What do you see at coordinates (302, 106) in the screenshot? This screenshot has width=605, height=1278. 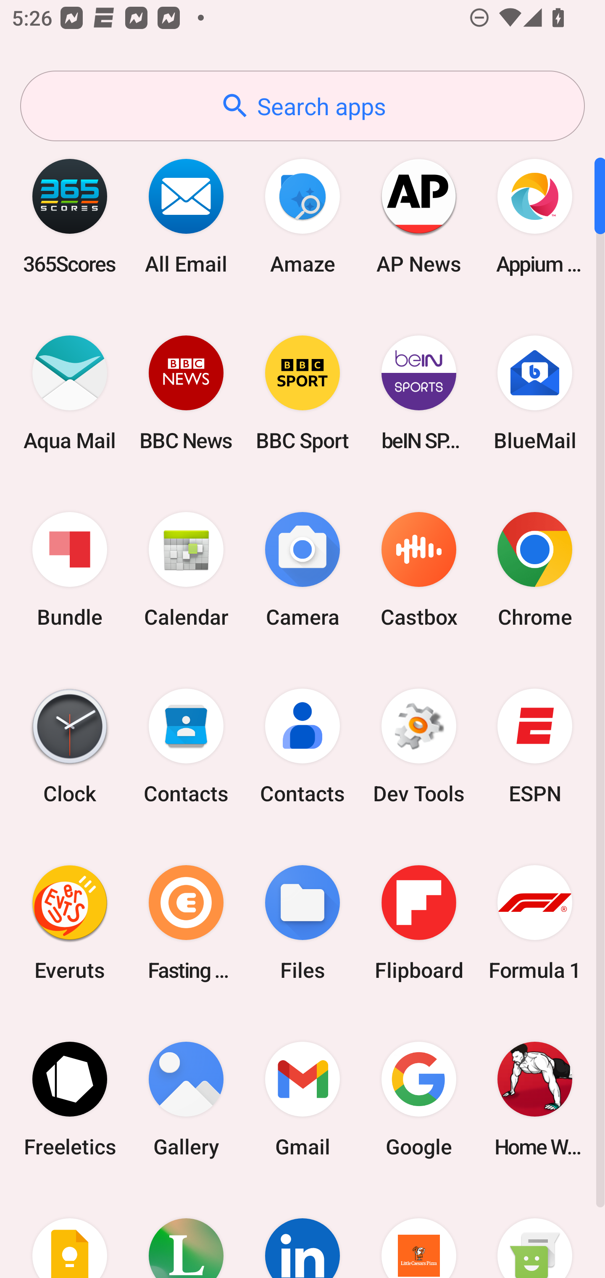 I see `  Search apps` at bounding box center [302, 106].